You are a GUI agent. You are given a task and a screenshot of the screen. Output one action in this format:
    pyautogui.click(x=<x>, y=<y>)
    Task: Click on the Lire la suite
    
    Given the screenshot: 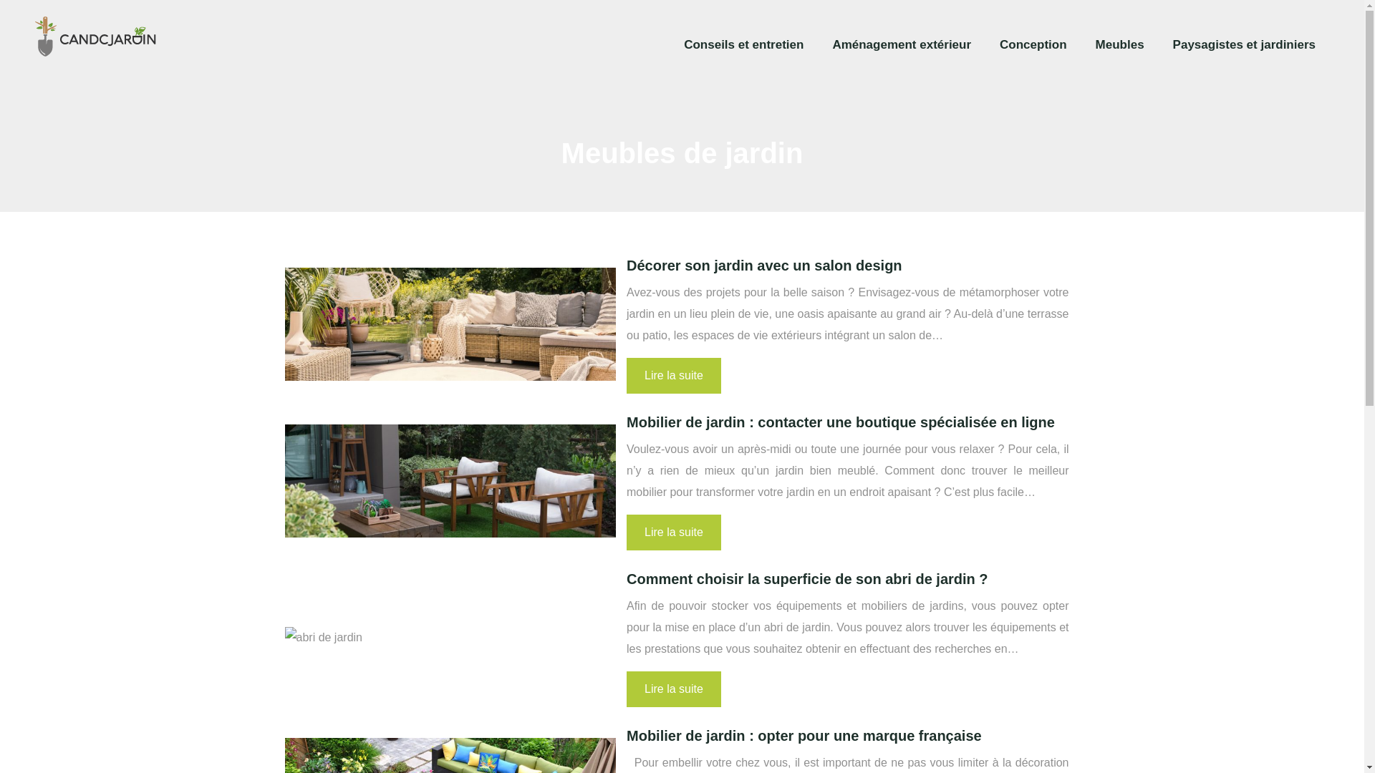 What is the action you would take?
    pyautogui.click(x=674, y=376)
    